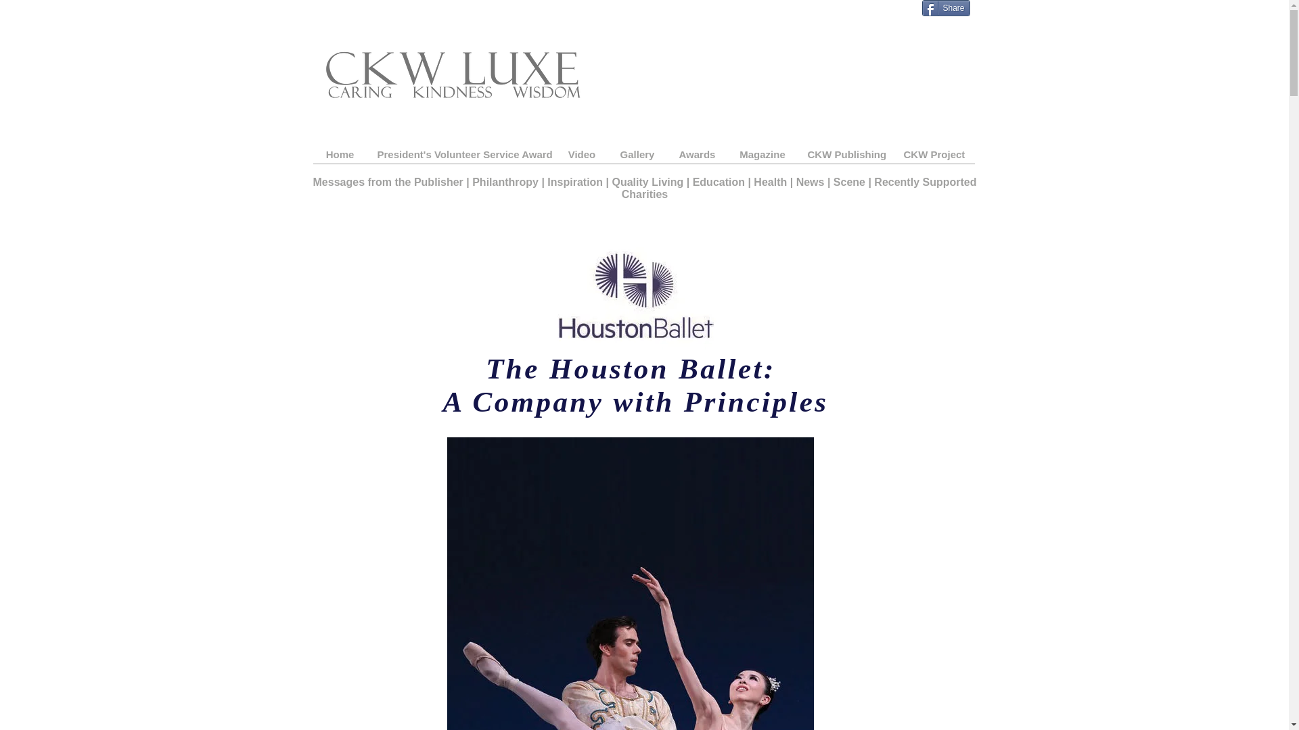 Image resolution: width=1299 pixels, height=730 pixels. What do you see at coordinates (576, 182) in the screenshot?
I see `Inspiration ` at bounding box center [576, 182].